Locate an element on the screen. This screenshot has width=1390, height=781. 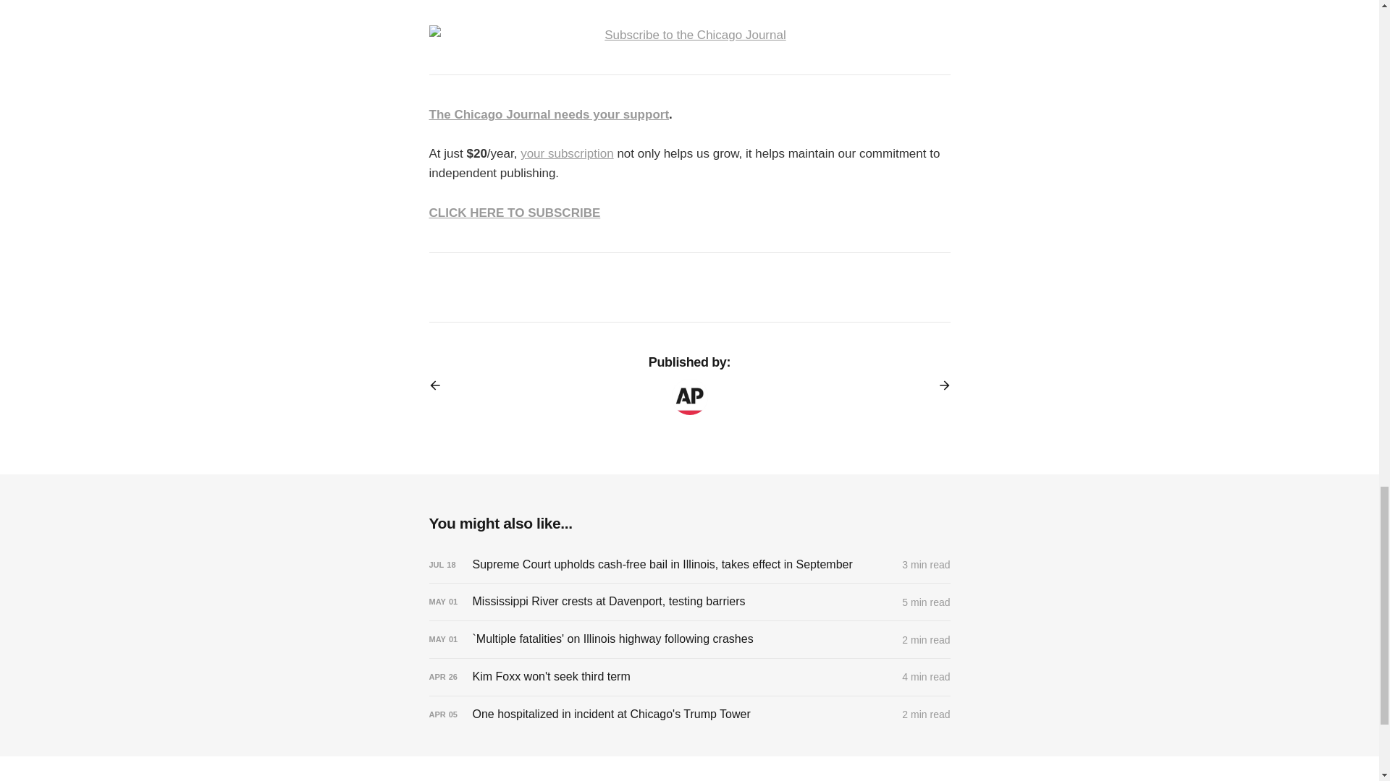
CLICK HERE TO SUBSCRIBE is located at coordinates (514, 213).